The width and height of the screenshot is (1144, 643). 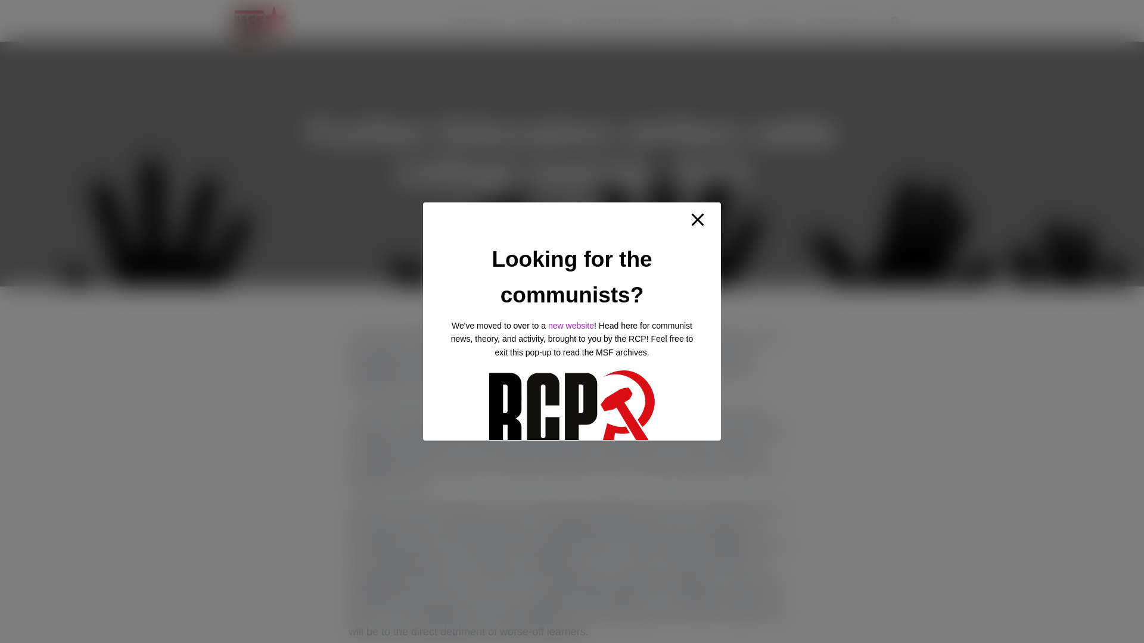 What do you see at coordinates (474, 20) in the screenshot?
I see `Who we are` at bounding box center [474, 20].